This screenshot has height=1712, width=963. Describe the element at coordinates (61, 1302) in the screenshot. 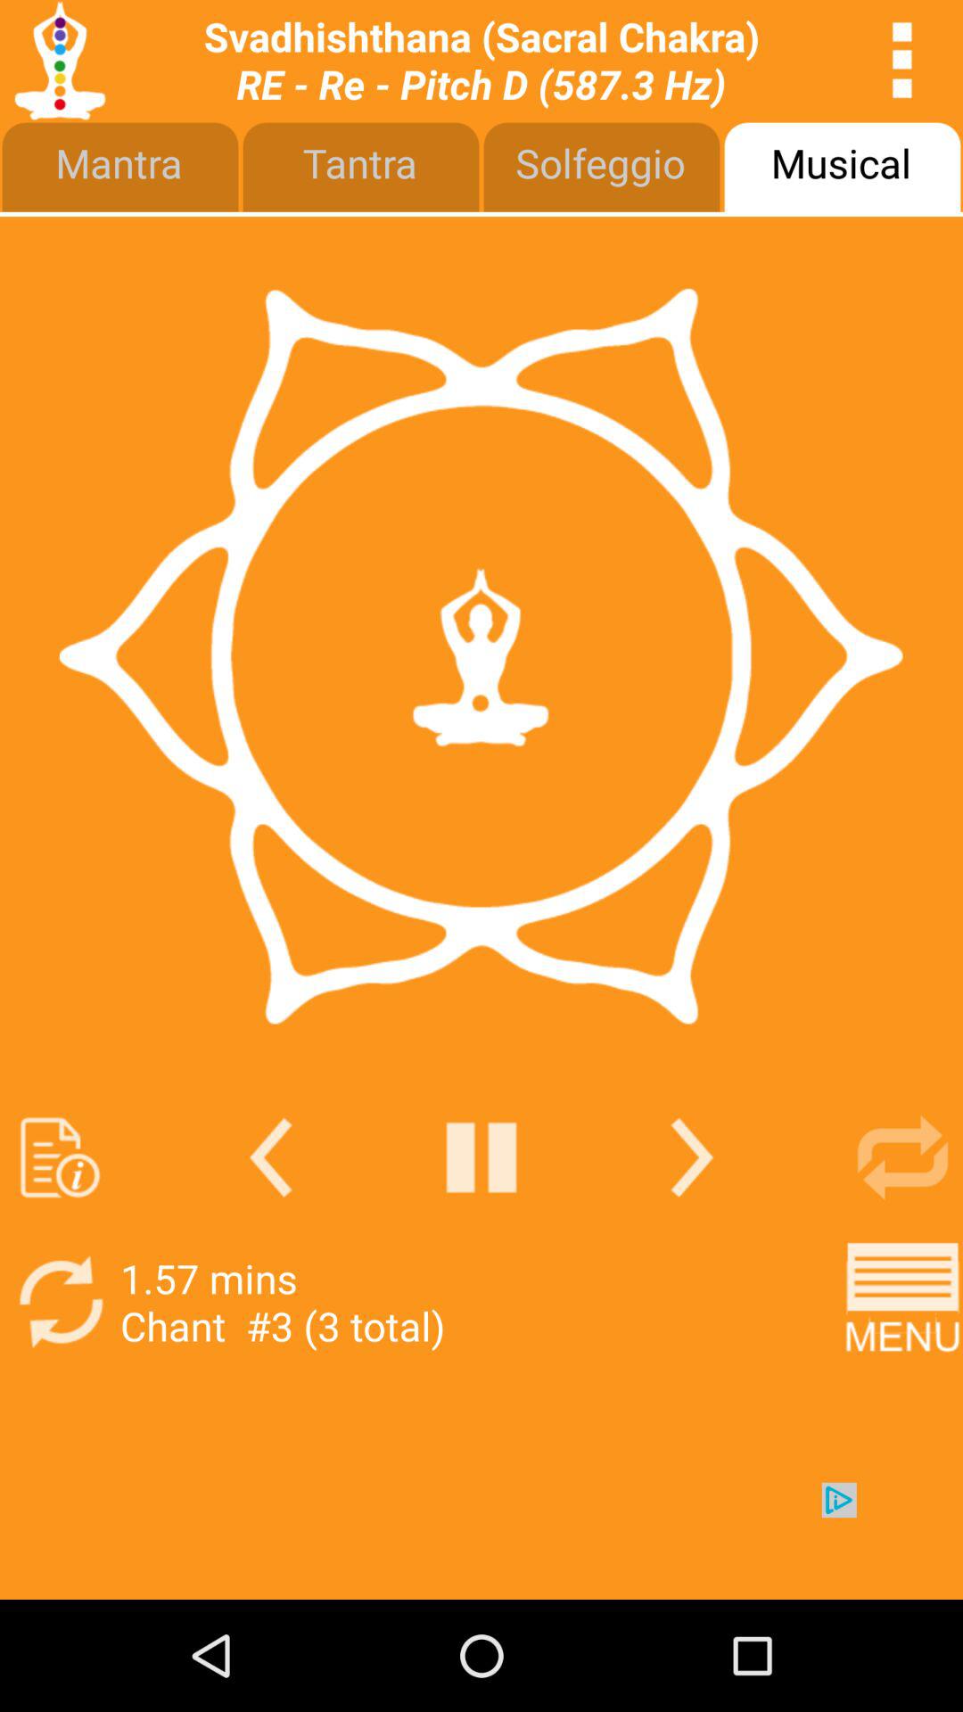

I see `rotate option` at that location.